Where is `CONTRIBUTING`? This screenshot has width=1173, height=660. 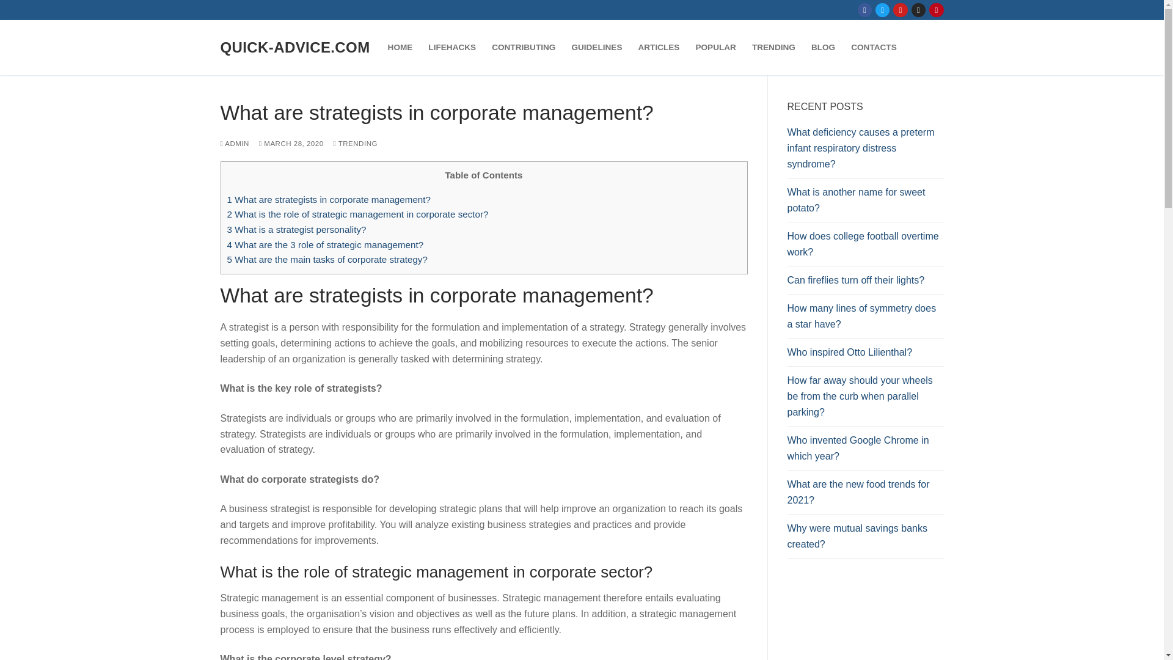 CONTRIBUTING is located at coordinates (523, 48).